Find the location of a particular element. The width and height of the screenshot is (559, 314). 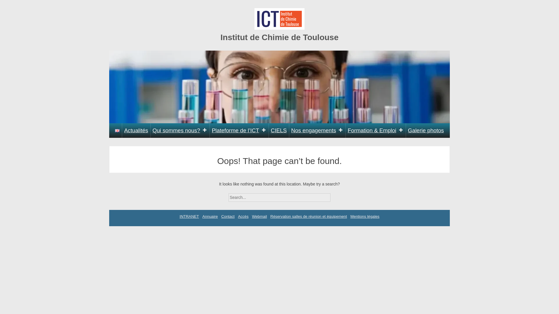

Nos engagements is located at coordinates (317, 131).